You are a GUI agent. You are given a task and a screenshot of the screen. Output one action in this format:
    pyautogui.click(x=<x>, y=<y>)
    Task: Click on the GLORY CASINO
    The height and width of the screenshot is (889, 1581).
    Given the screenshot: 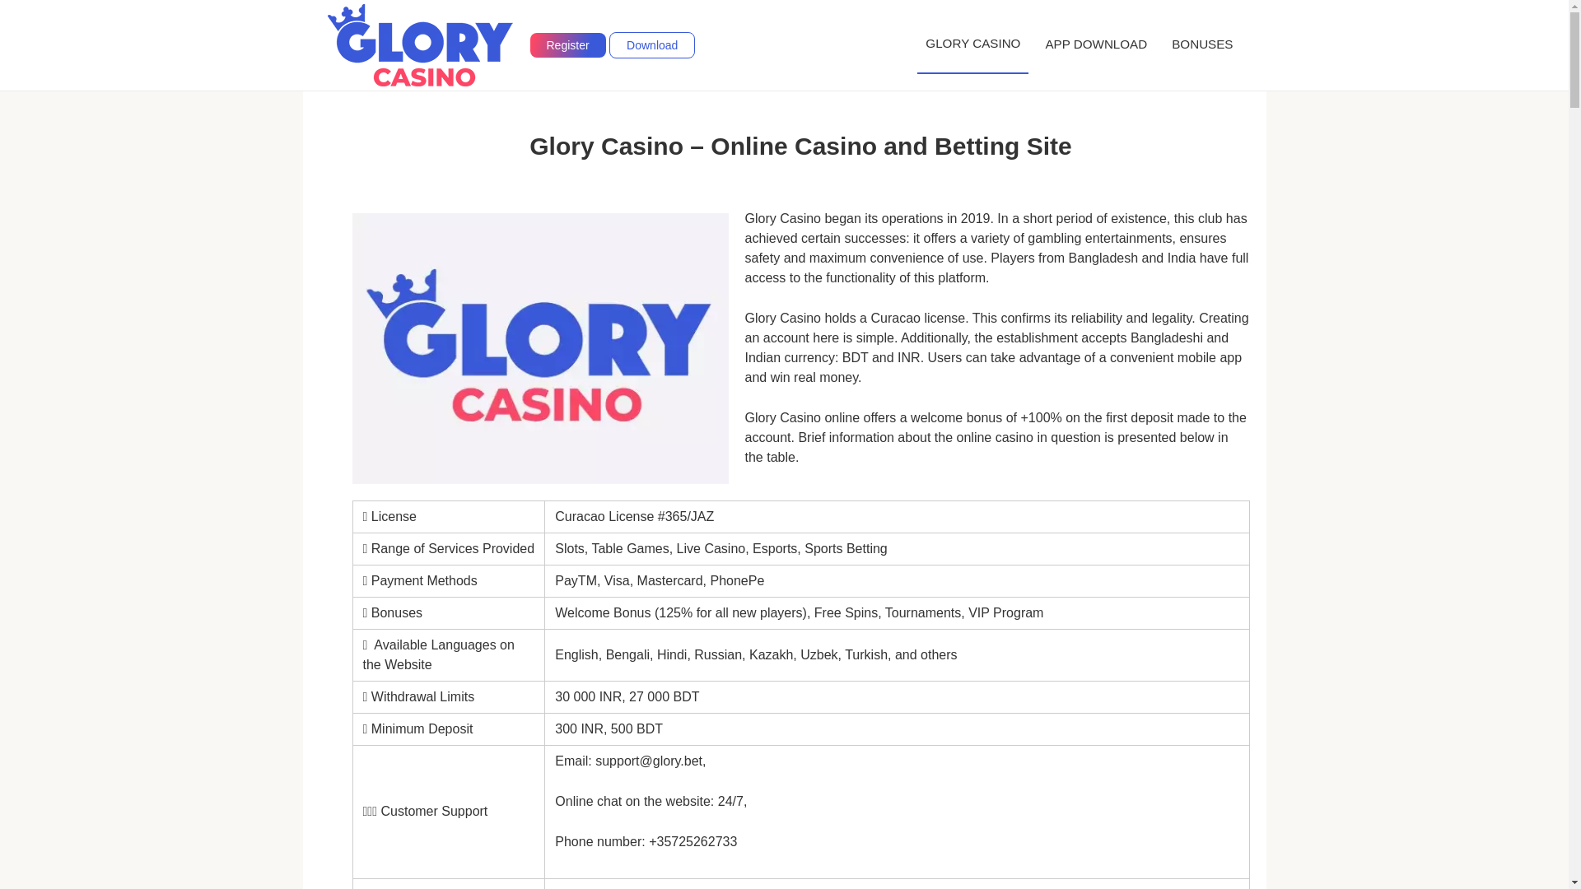 What is the action you would take?
    pyautogui.click(x=972, y=44)
    